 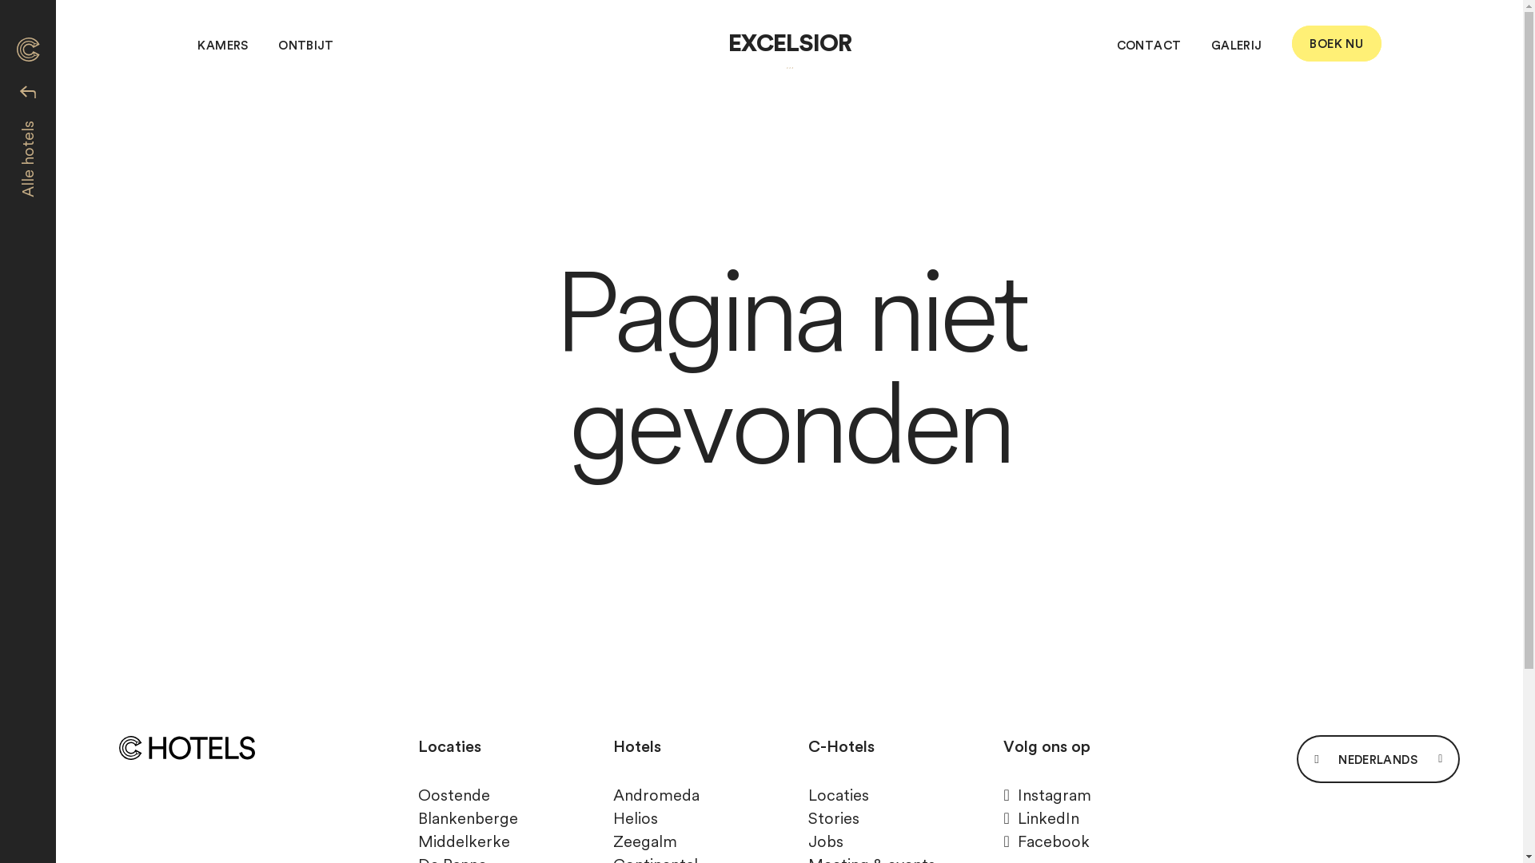 What do you see at coordinates (1047, 796) in the screenshot?
I see `Instagram` at bounding box center [1047, 796].